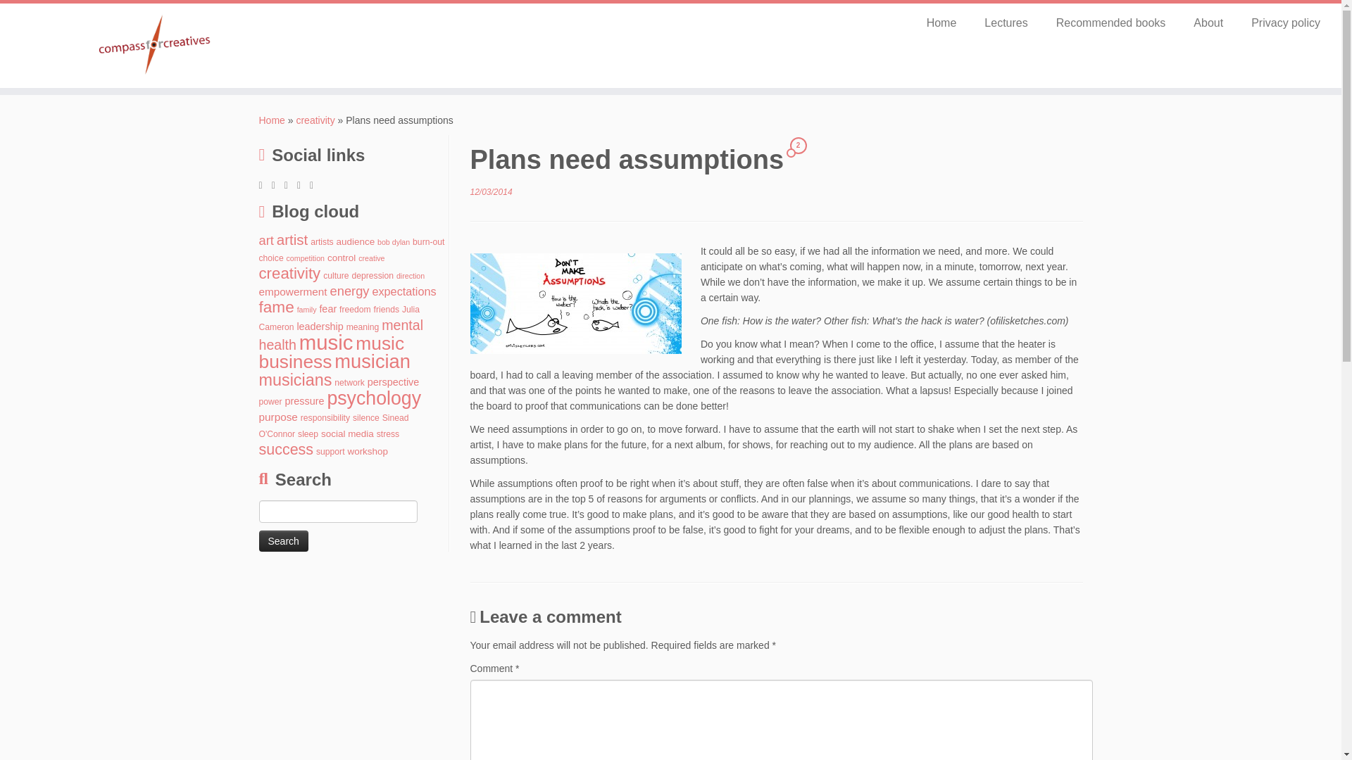  I want to click on choice, so click(272, 258).